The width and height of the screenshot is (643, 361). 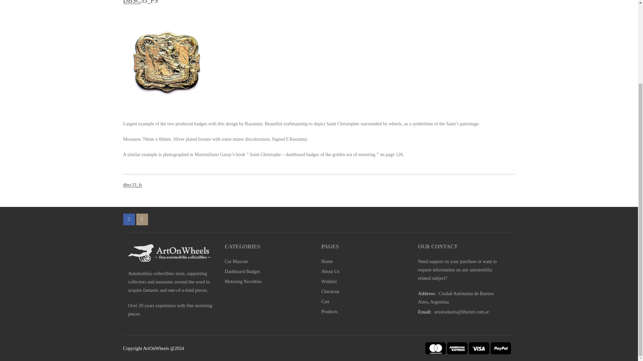 I want to click on Dashboard Badges, so click(x=242, y=271).